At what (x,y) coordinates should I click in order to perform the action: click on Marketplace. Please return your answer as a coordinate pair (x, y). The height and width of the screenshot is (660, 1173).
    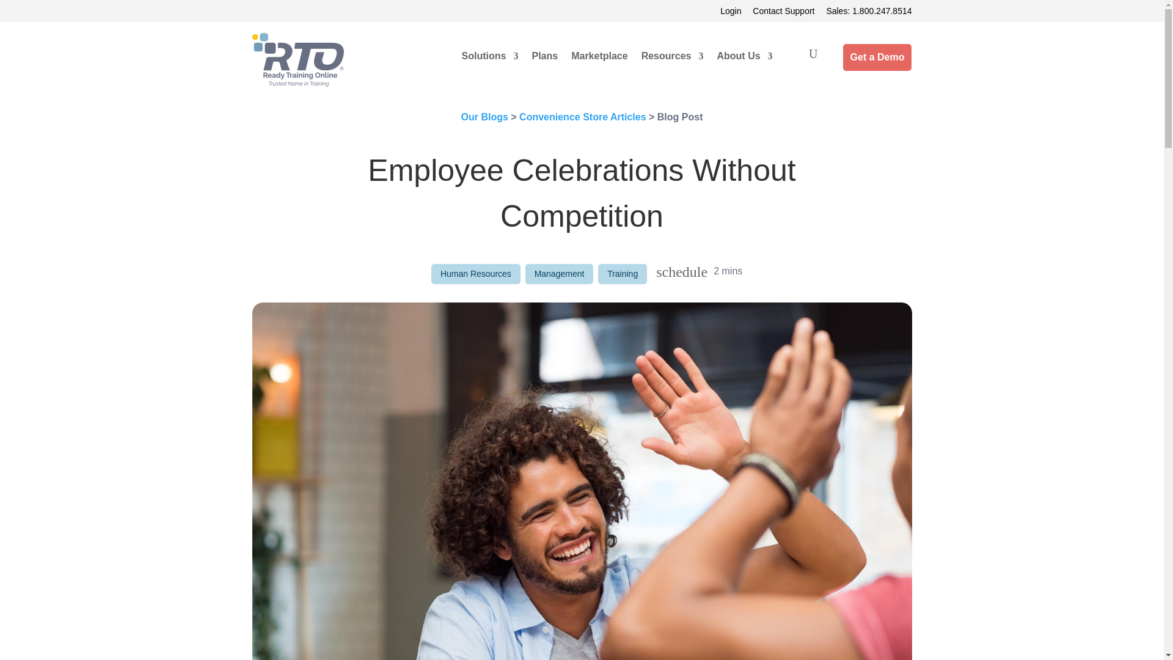
    Looking at the image, I should click on (599, 59).